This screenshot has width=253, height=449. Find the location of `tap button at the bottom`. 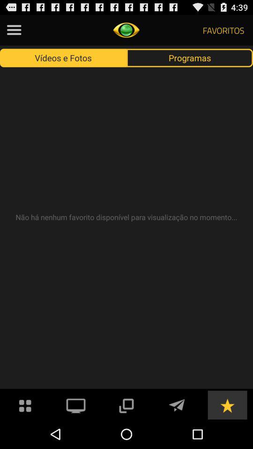

tap button at the bottom is located at coordinates (126, 404).